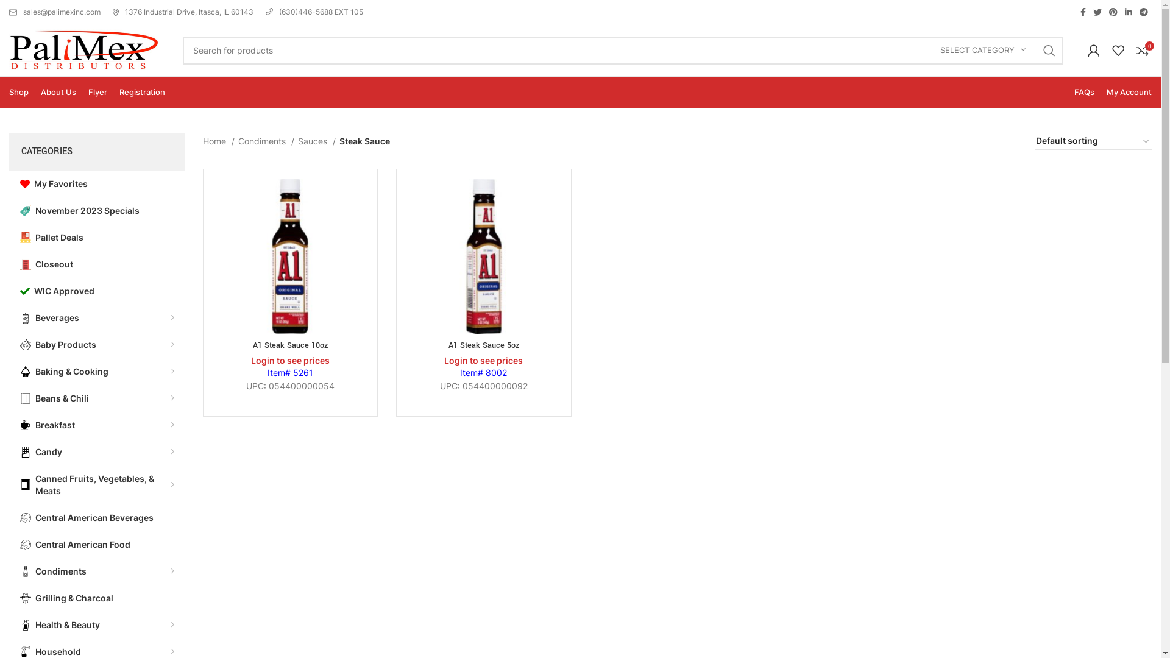  Describe the element at coordinates (97, 425) in the screenshot. I see `Breakfast` at that location.